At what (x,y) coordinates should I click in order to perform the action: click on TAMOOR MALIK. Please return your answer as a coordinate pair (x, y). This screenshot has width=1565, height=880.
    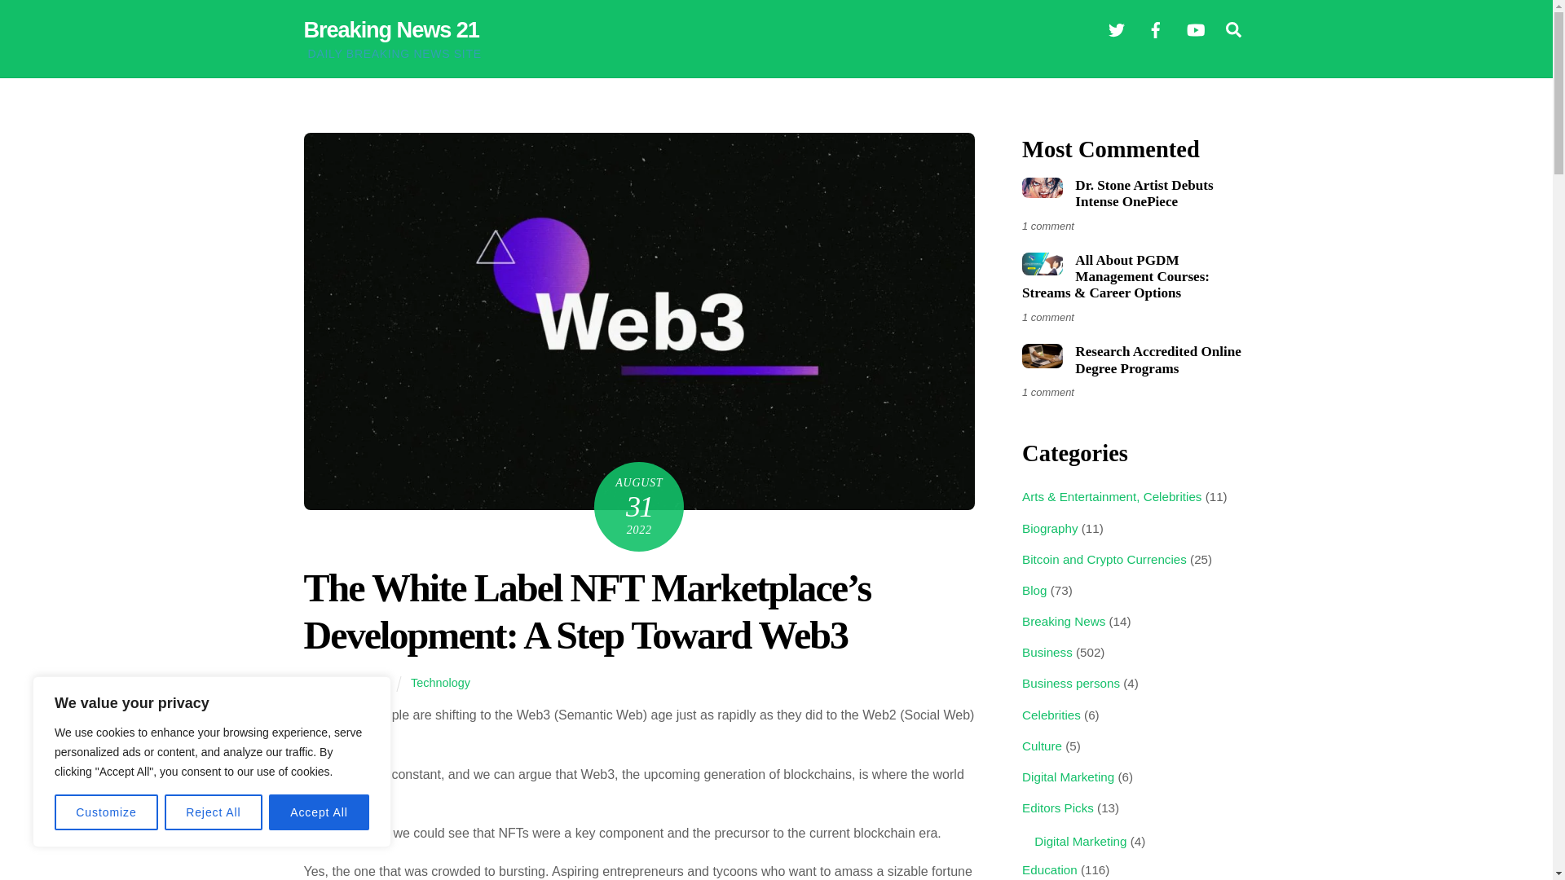
    Looking at the image, I should click on (346, 683).